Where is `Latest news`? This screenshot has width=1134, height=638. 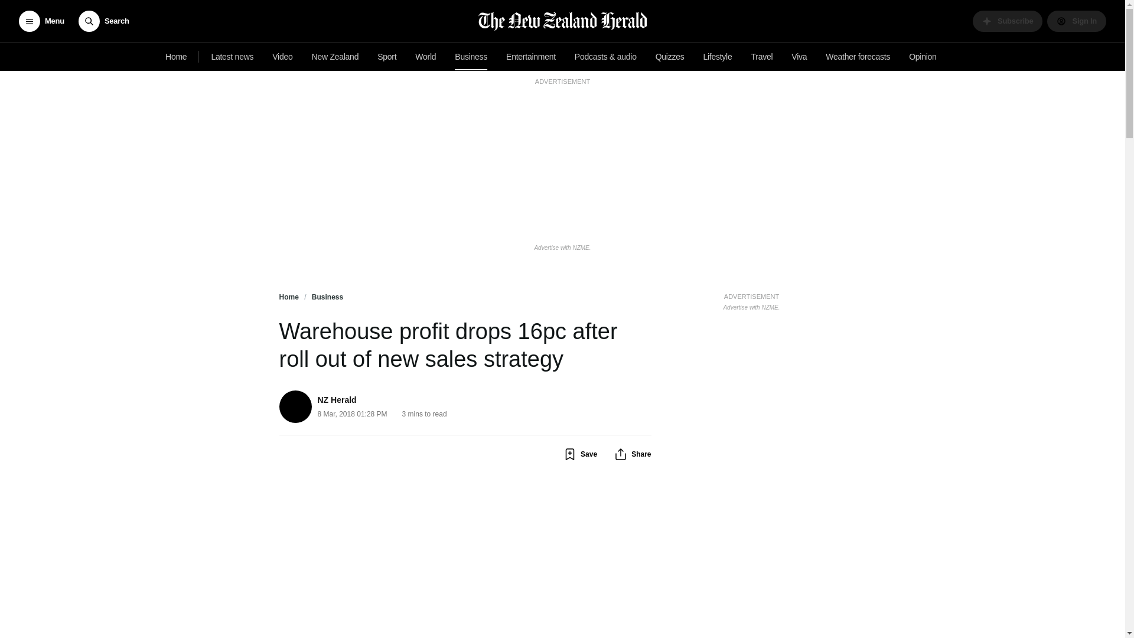
Latest news is located at coordinates (232, 57).